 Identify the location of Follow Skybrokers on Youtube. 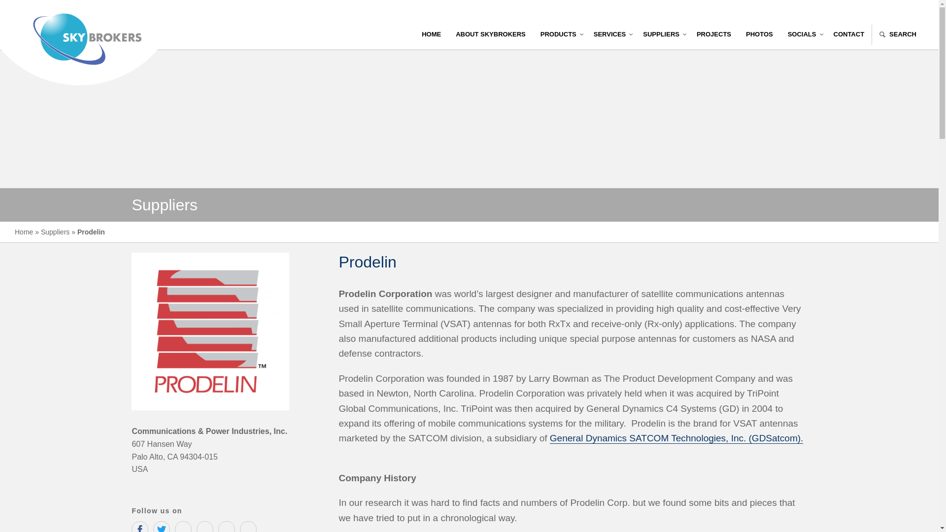
(183, 527).